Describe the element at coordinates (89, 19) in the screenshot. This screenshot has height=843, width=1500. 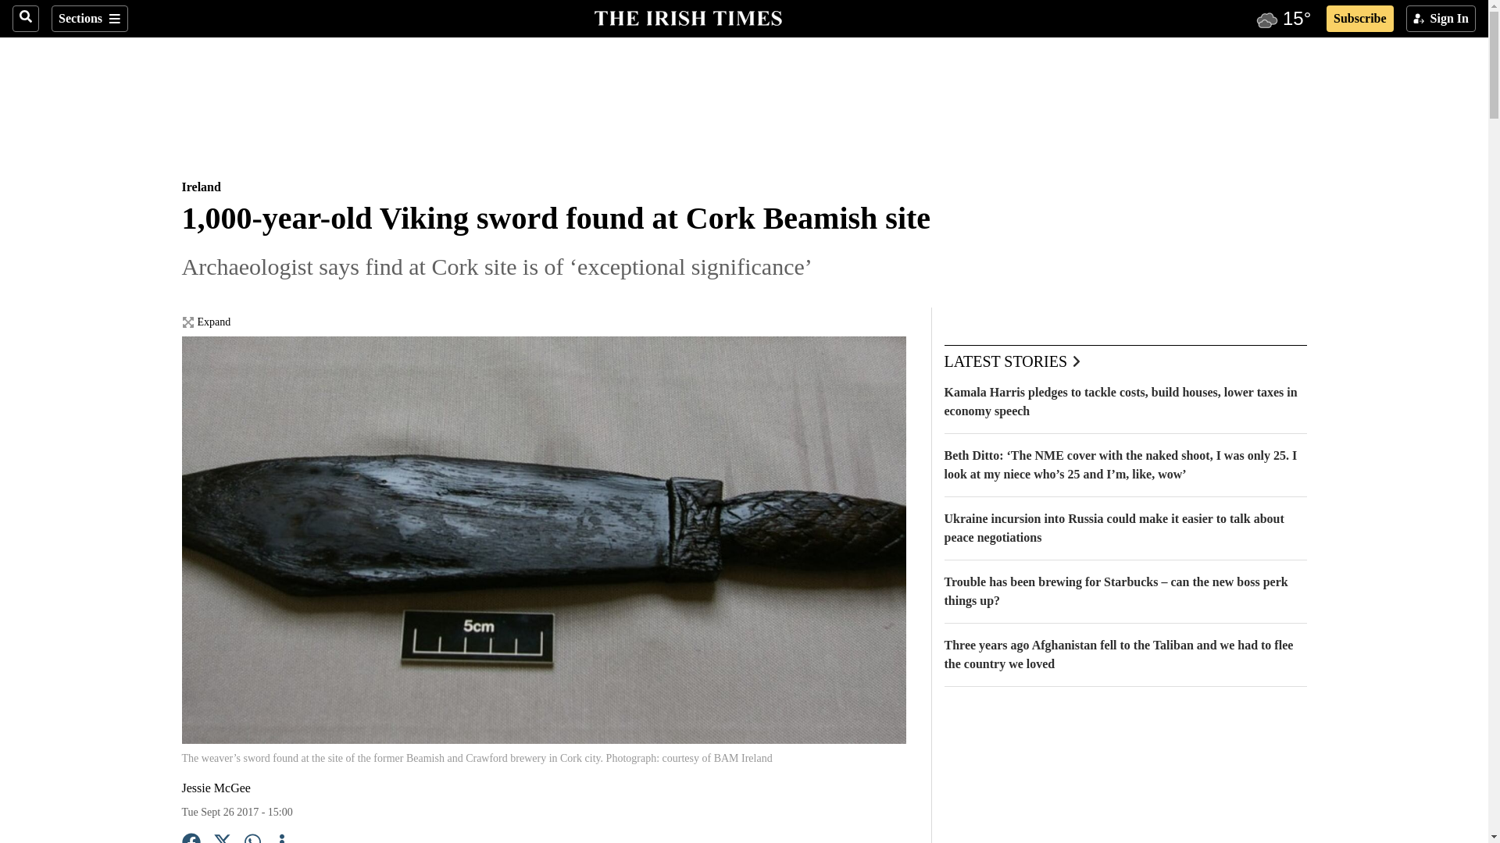
I see `Sections` at that location.